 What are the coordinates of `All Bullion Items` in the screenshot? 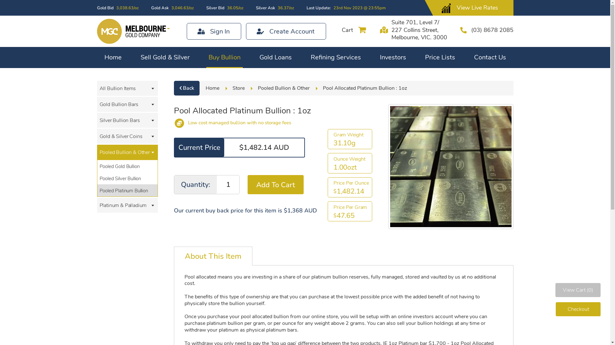 It's located at (127, 88).